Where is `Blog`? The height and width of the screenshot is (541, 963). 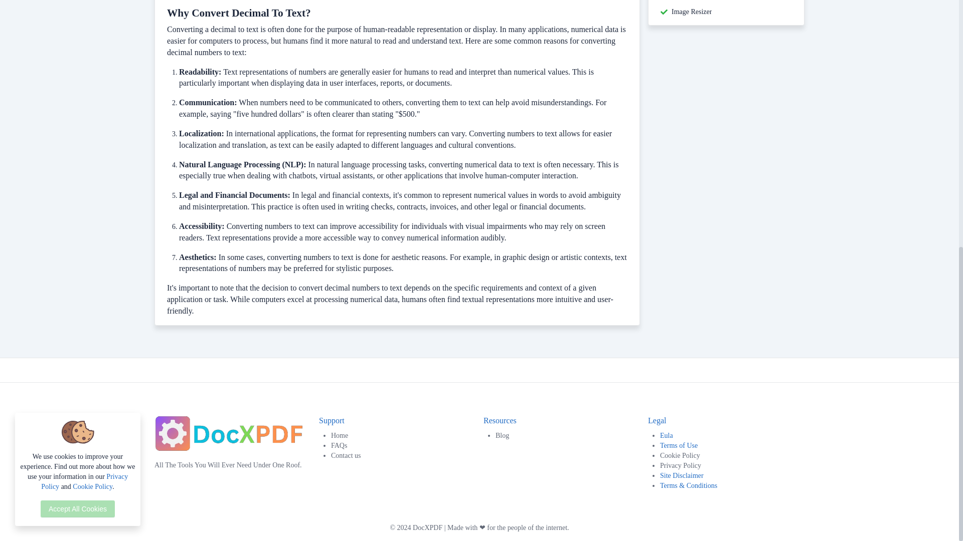
Blog is located at coordinates (568, 436).